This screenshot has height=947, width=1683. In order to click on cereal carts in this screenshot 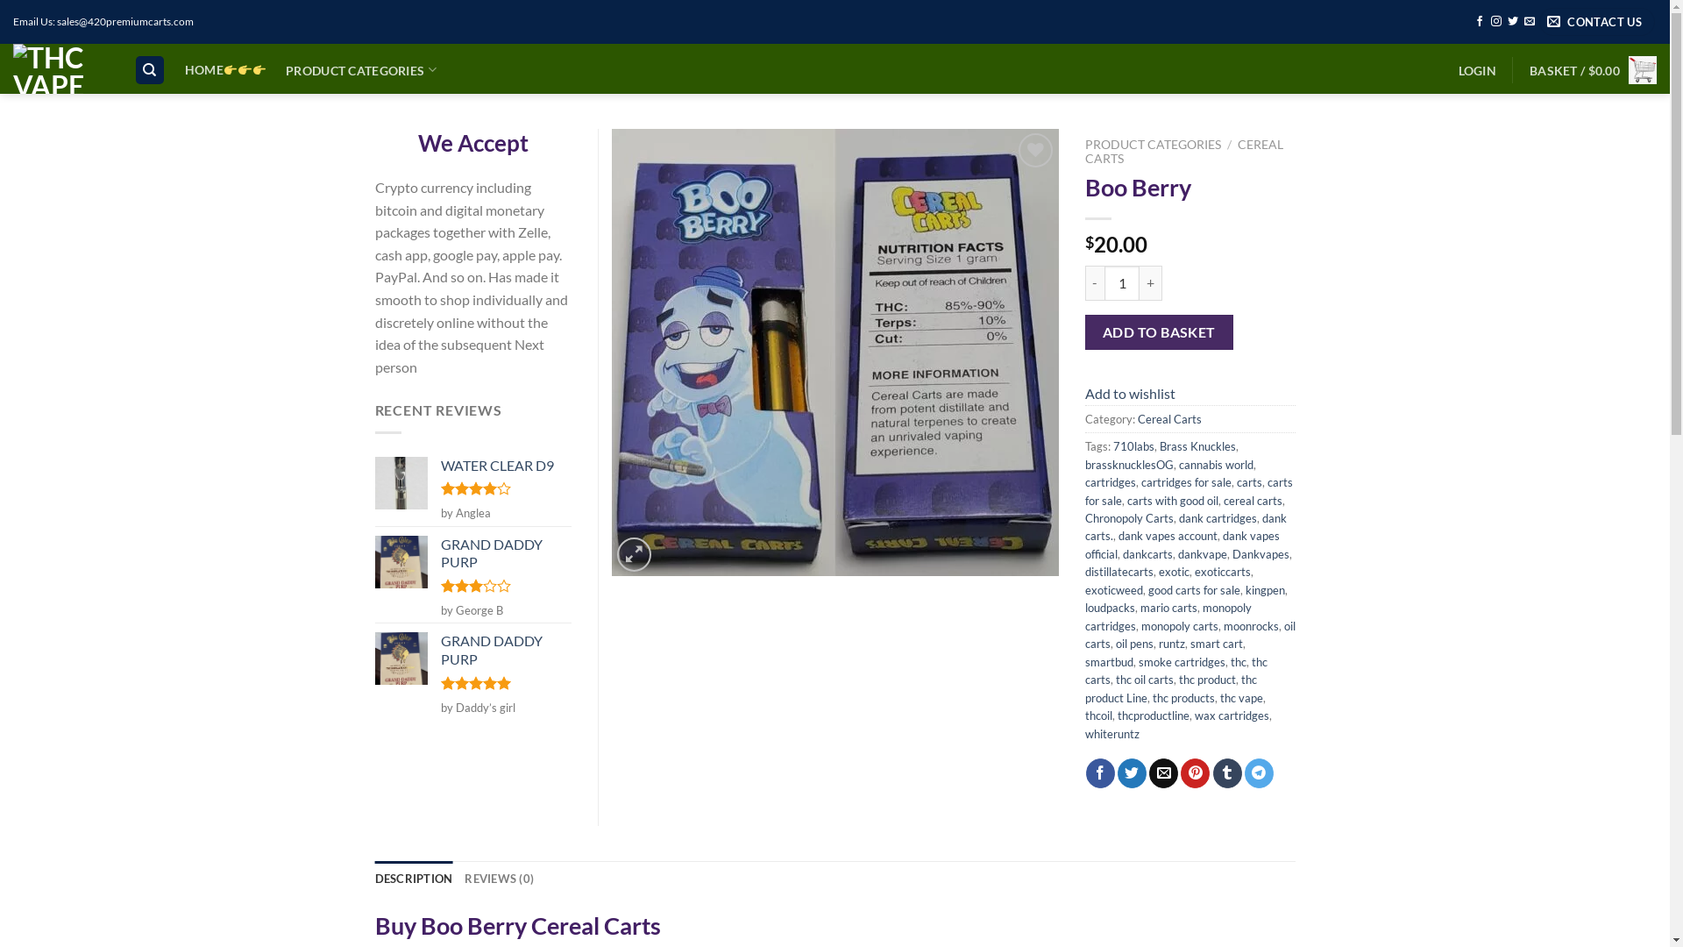, I will do `click(1253, 501)`.